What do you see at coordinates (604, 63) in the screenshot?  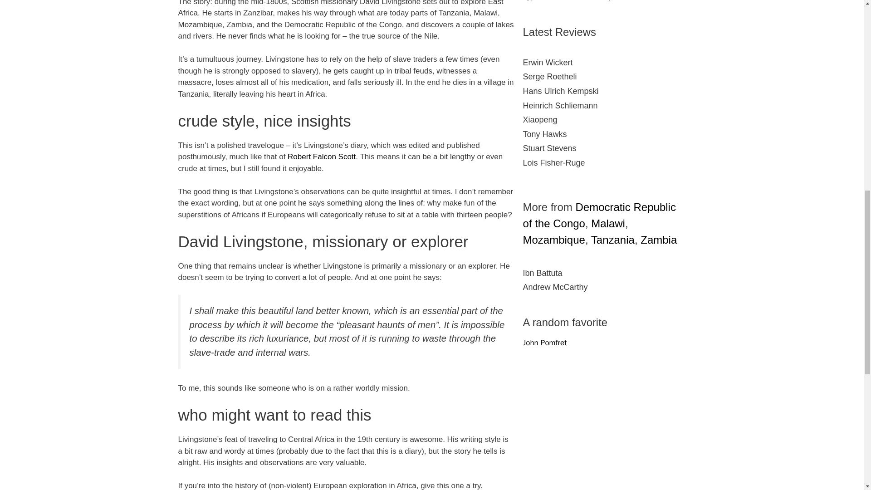 I see `Erwin Wickert` at bounding box center [604, 63].